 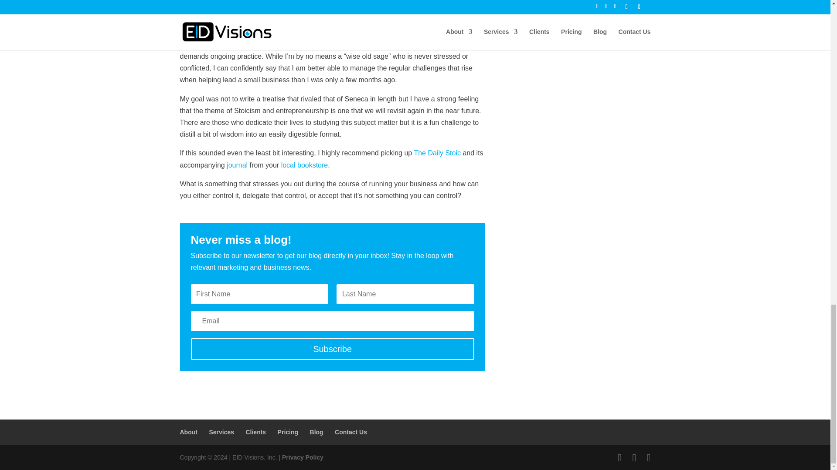 What do you see at coordinates (437, 153) in the screenshot?
I see `The Daily Stoic` at bounding box center [437, 153].